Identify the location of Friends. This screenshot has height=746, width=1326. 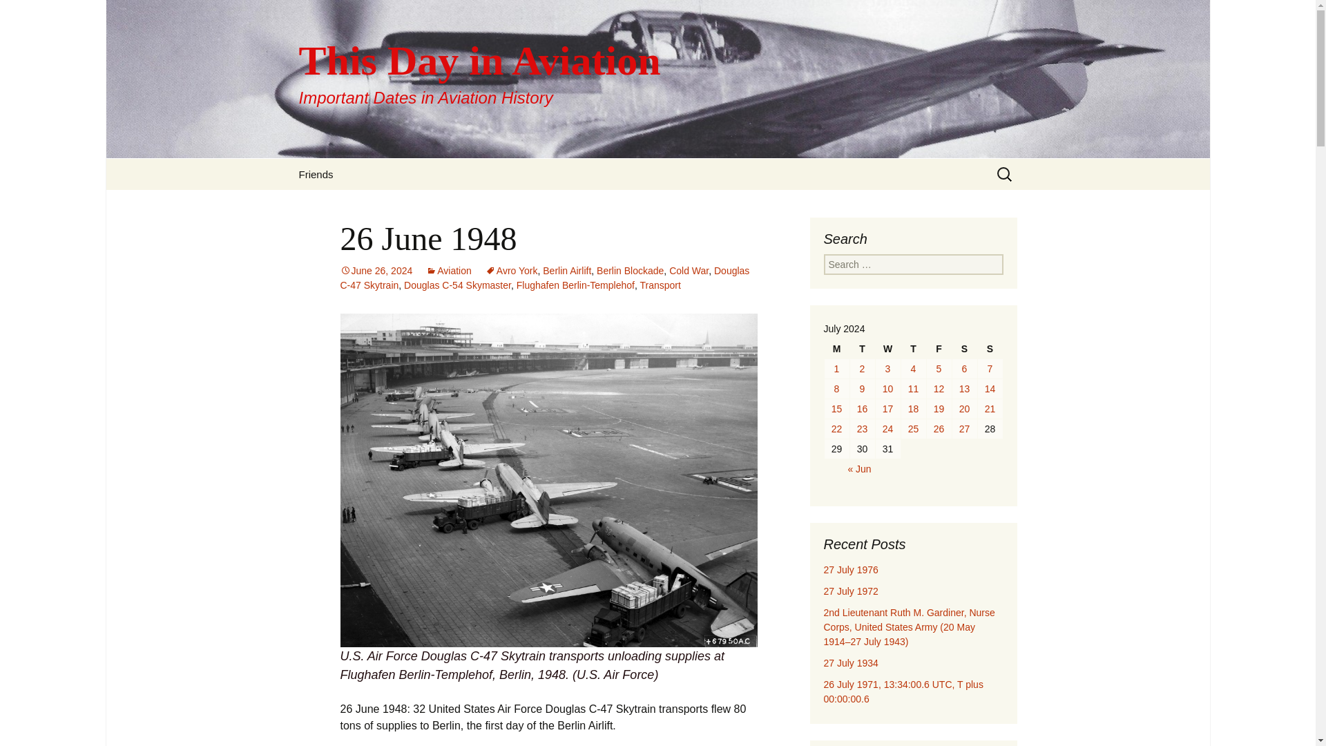
(315, 174).